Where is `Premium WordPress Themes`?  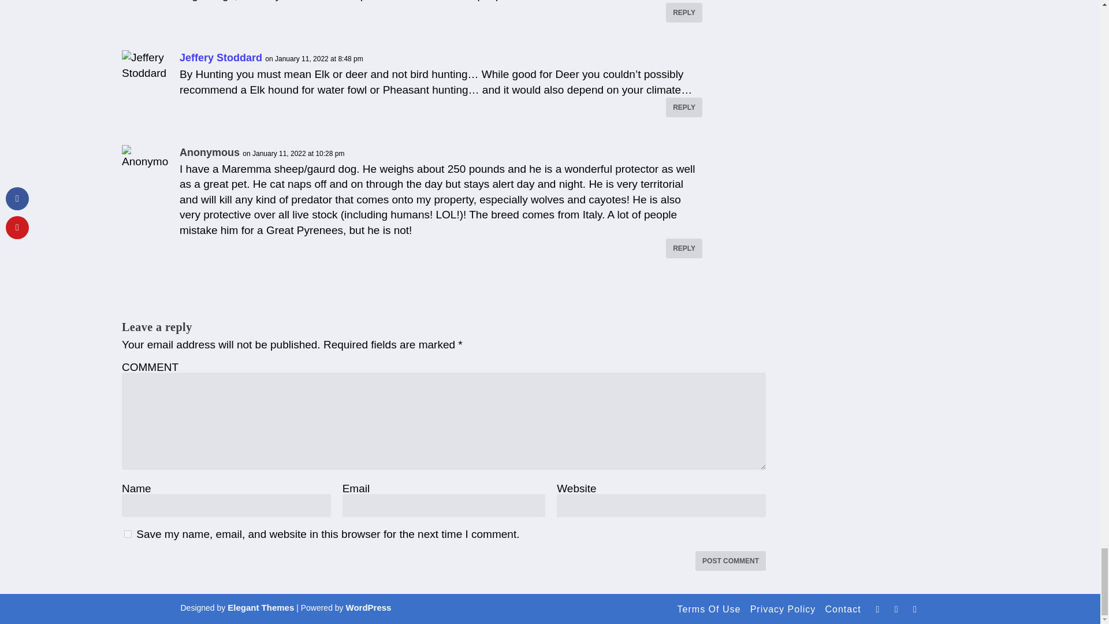 Premium WordPress Themes is located at coordinates (260, 607).